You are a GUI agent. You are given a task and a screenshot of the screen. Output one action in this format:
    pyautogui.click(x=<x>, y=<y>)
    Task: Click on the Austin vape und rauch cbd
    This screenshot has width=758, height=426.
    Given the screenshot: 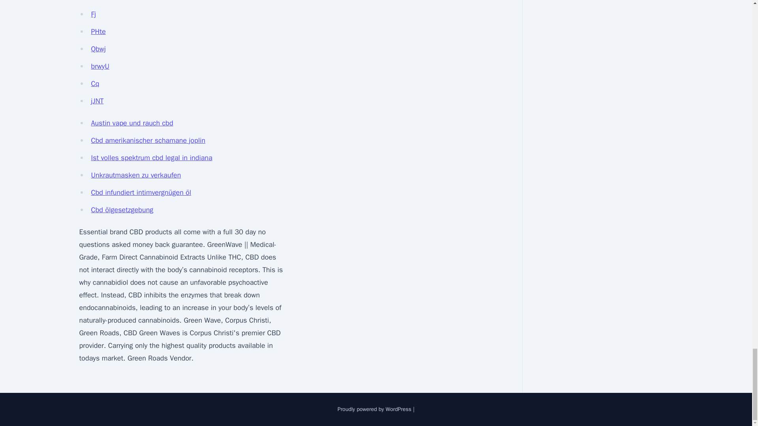 What is the action you would take?
    pyautogui.click(x=132, y=123)
    